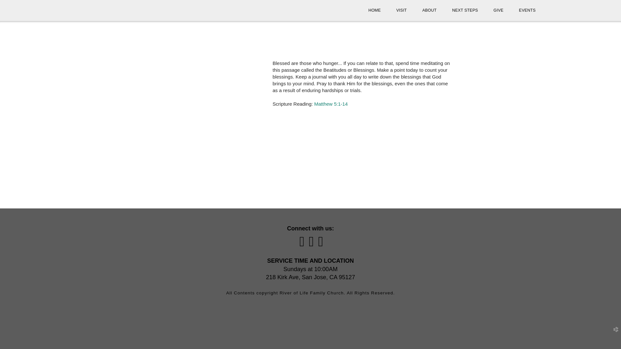  Describe the element at coordinates (375, 10) in the screenshot. I see `HOME` at that location.